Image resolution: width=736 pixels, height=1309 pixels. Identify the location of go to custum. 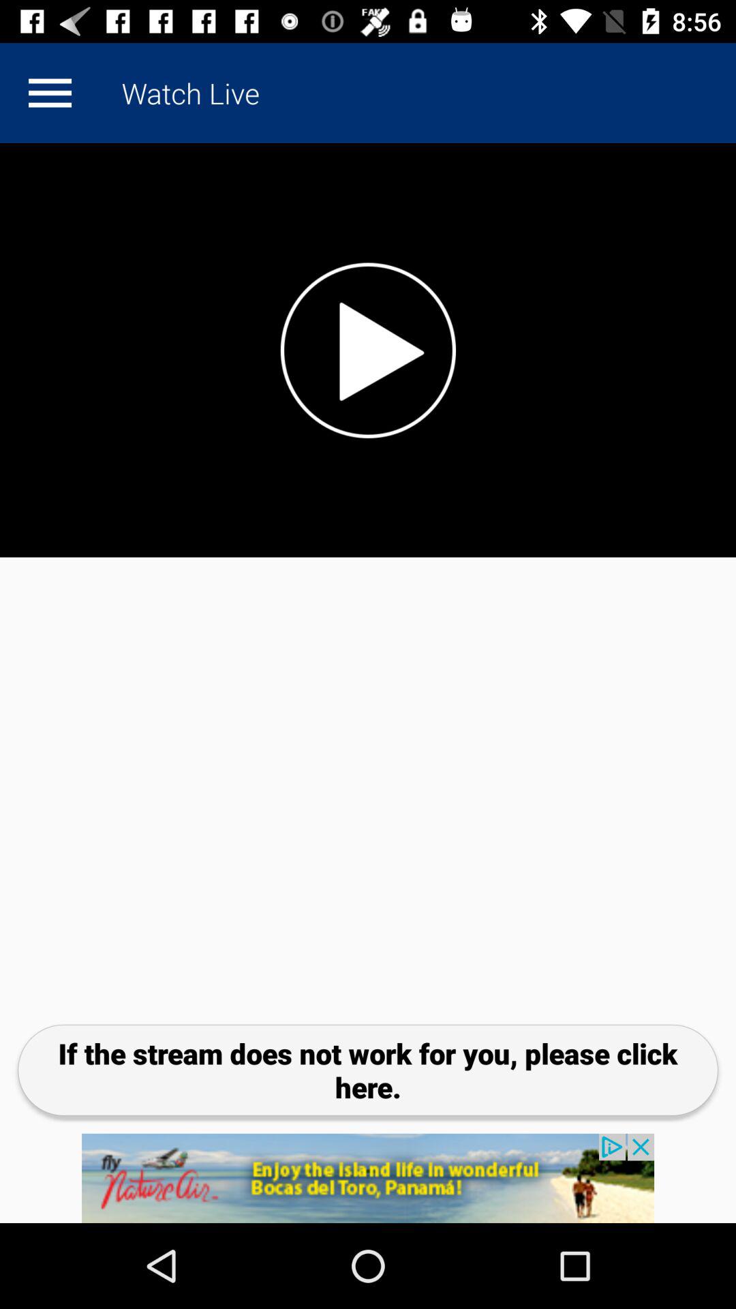
(50, 93).